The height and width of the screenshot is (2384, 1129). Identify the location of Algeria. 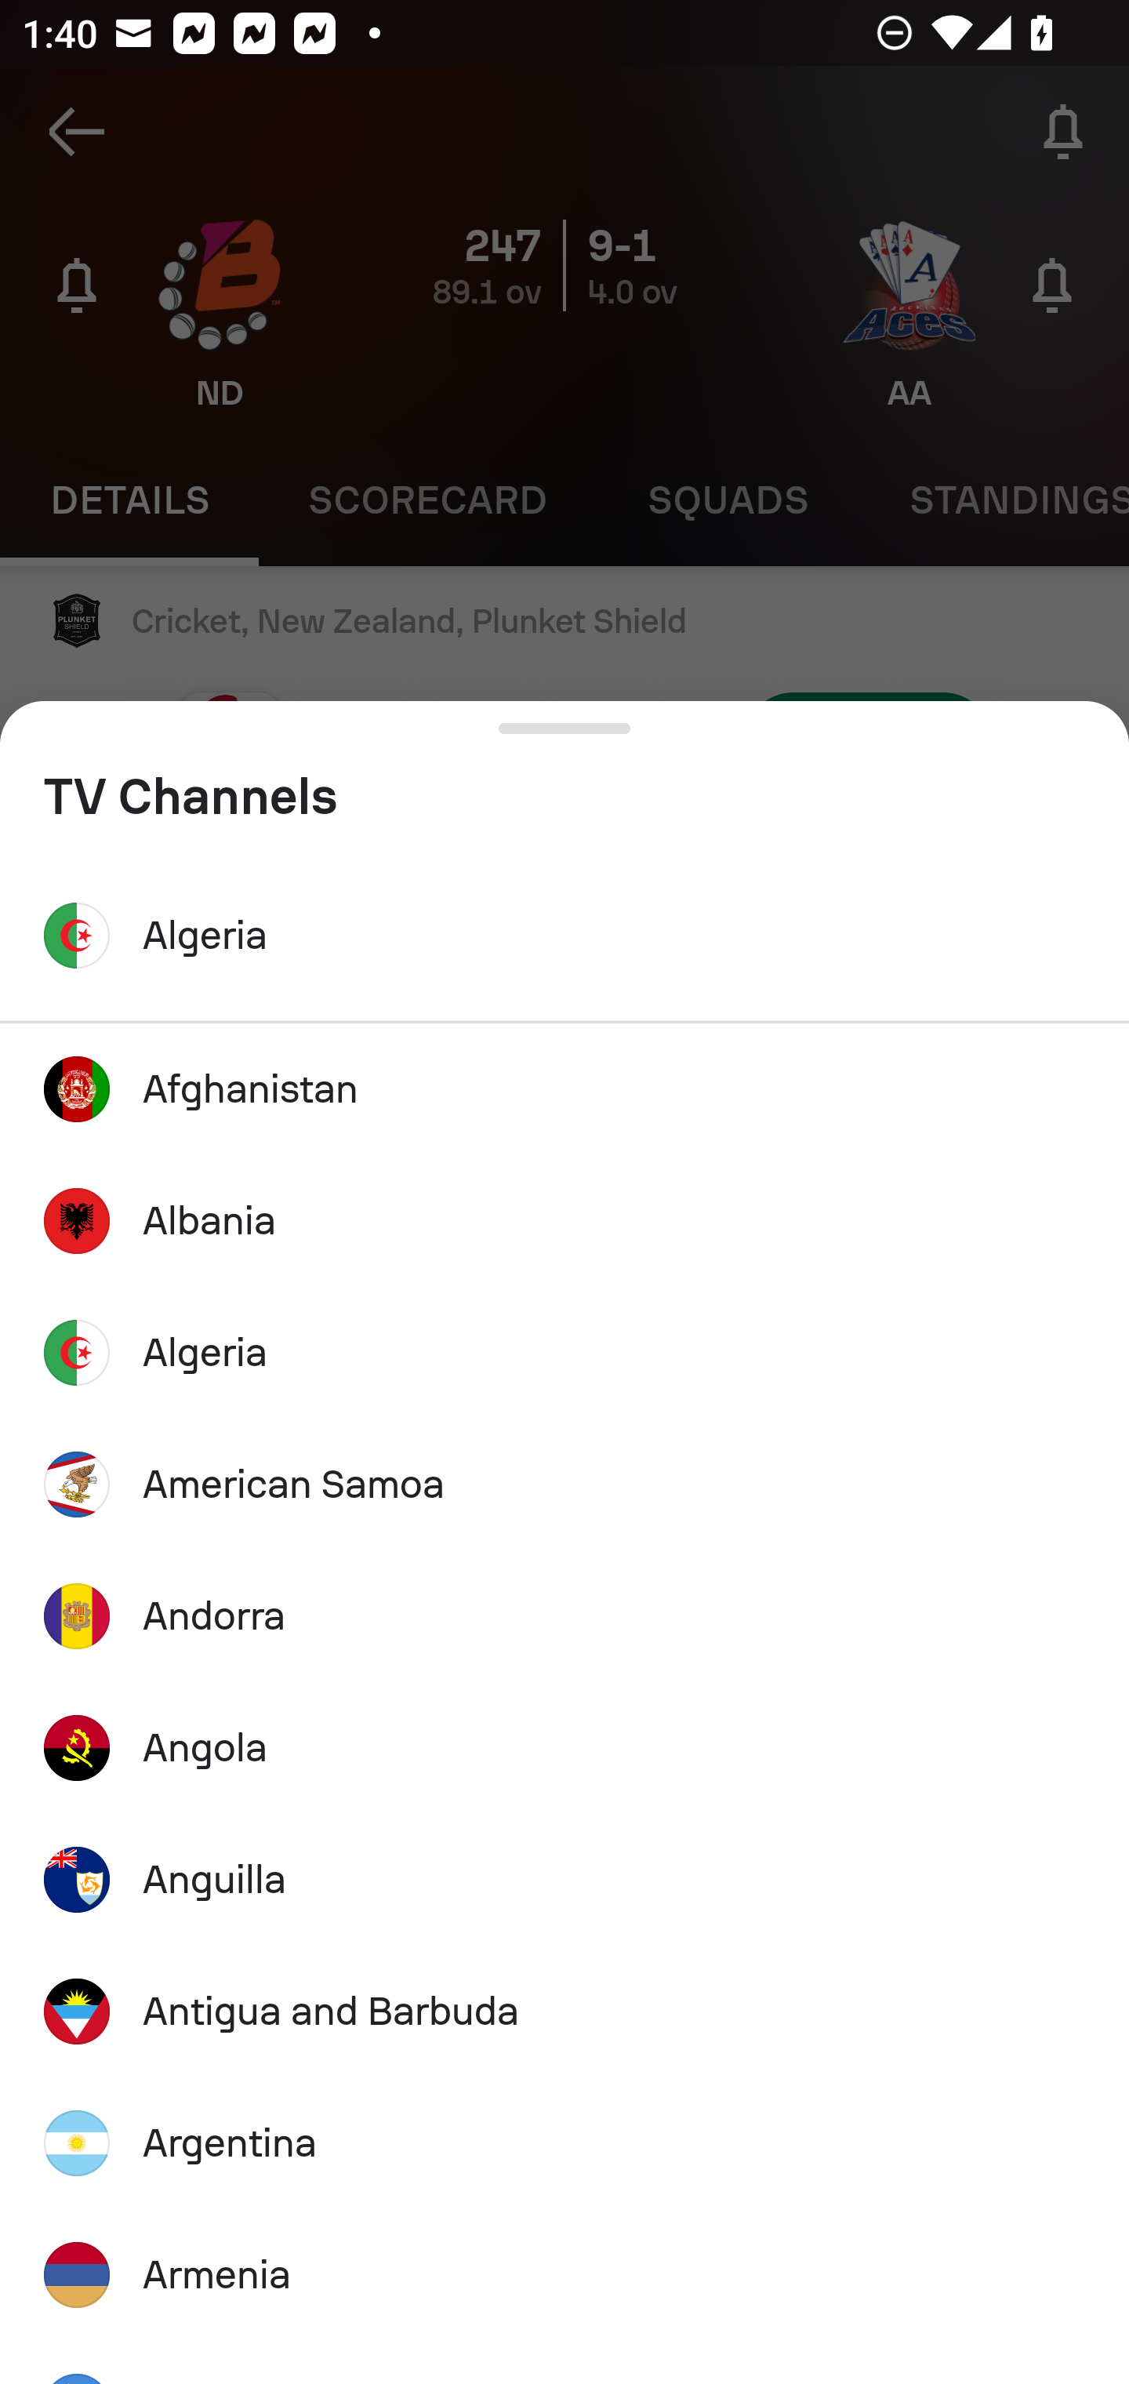
(564, 935).